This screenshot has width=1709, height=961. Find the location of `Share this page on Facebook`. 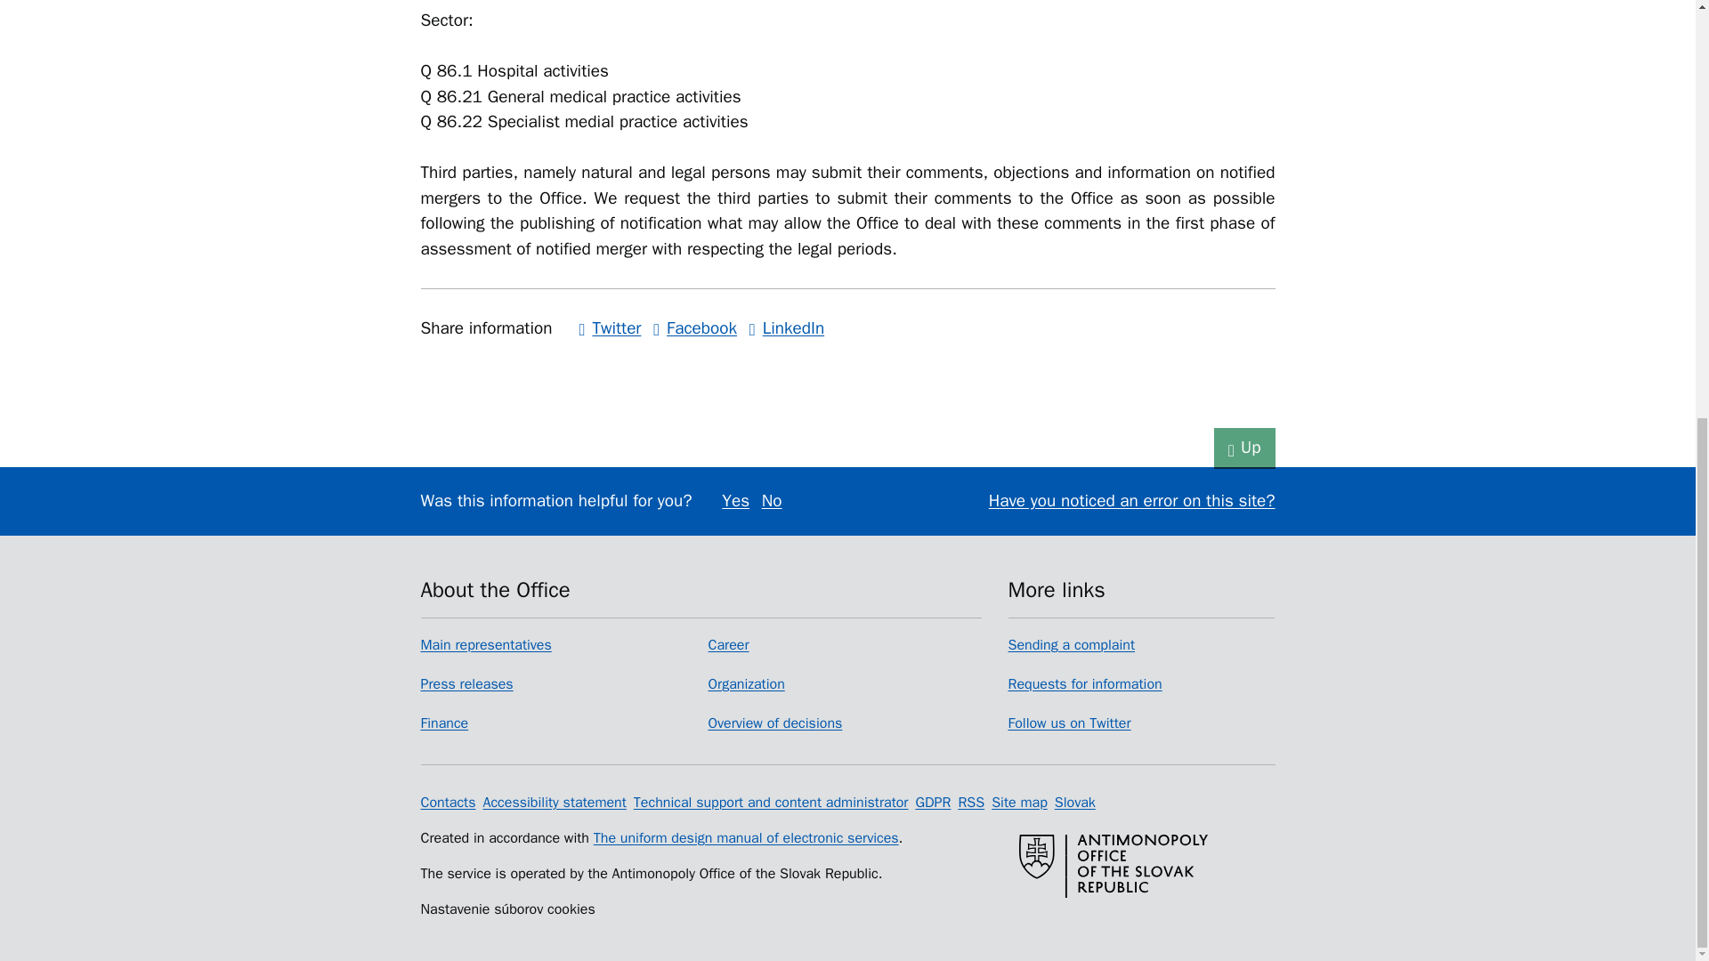

Share this page on Facebook is located at coordinates (694, 328).